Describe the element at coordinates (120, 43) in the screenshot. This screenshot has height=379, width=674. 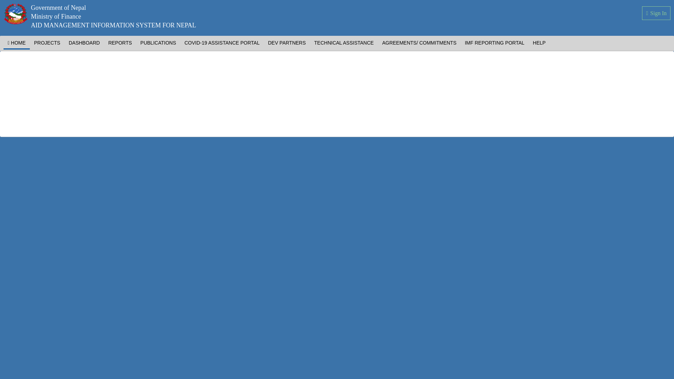
I see `REPORTS` at that location.